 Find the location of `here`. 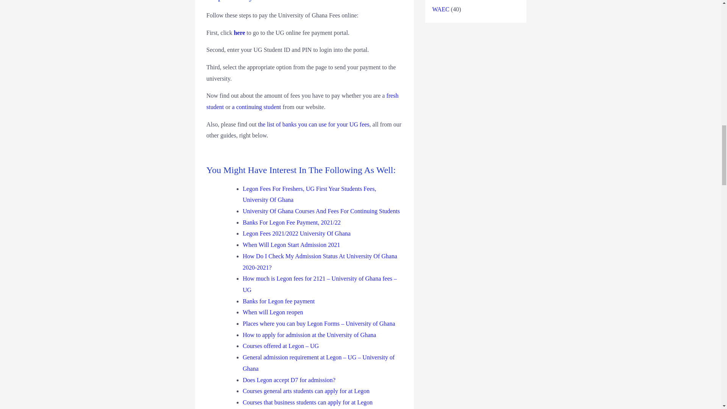

here is located at coordinates (239, 33).